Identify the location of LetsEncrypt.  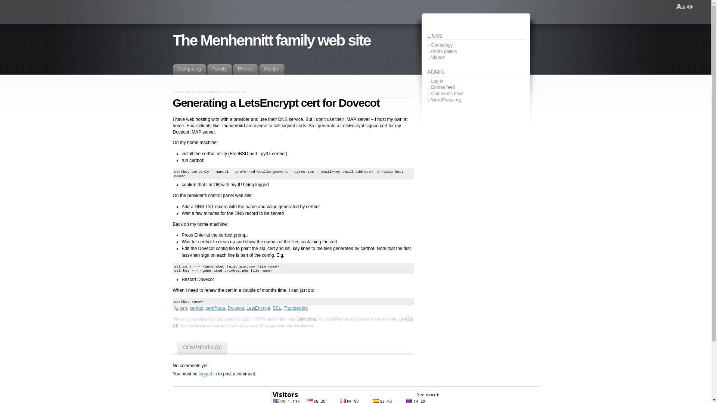
(258, 308).